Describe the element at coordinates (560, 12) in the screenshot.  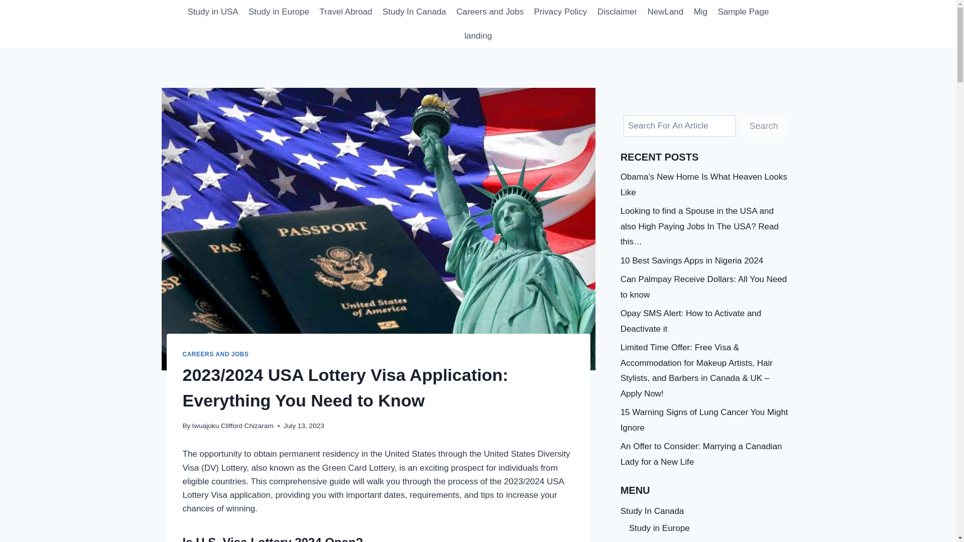
I see `Privacy Policy` at that location.